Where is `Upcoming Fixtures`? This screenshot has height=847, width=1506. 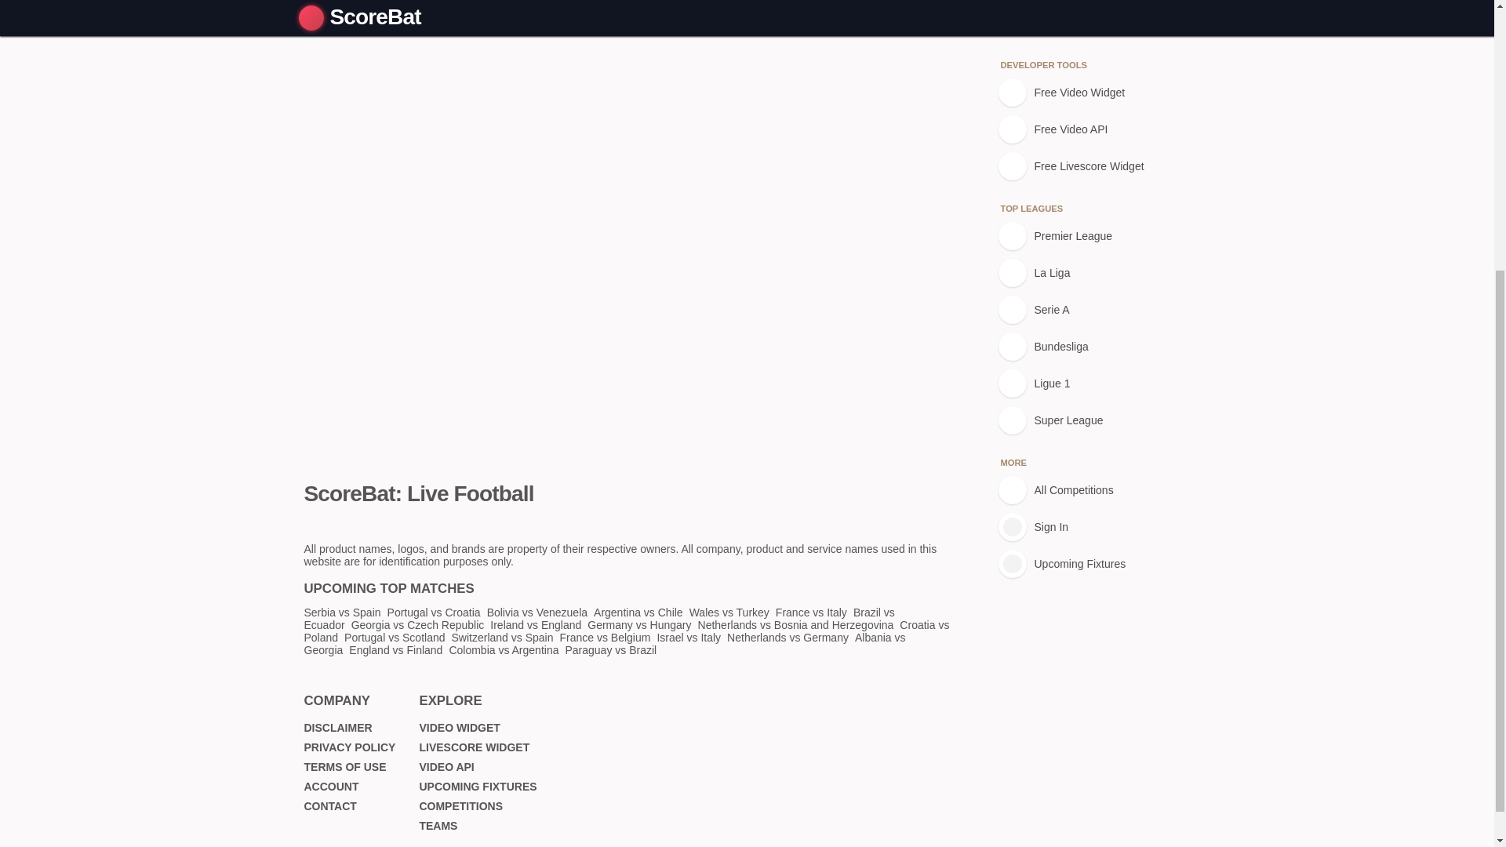
Upcoming Fixtures is located at coordinates (1083, 158).